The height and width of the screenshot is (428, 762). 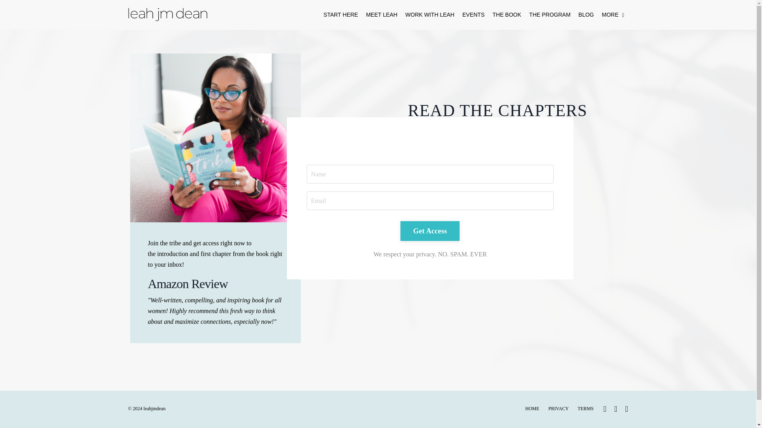 What do you see at coordinates (381, 15) in the screenshot?
I see `MEET LEAH` at bounding box center [381, 15].